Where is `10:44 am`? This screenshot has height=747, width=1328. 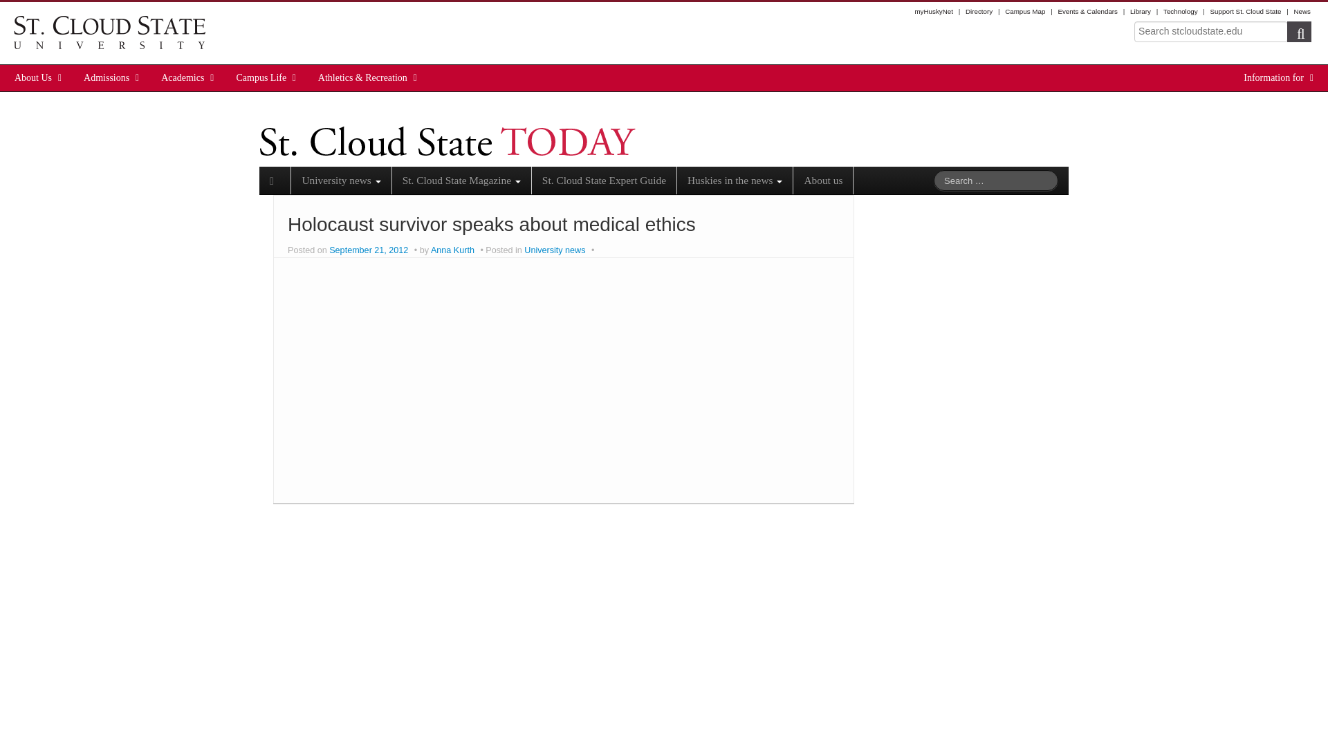 10:44 am is located at coordinates (369, 250).